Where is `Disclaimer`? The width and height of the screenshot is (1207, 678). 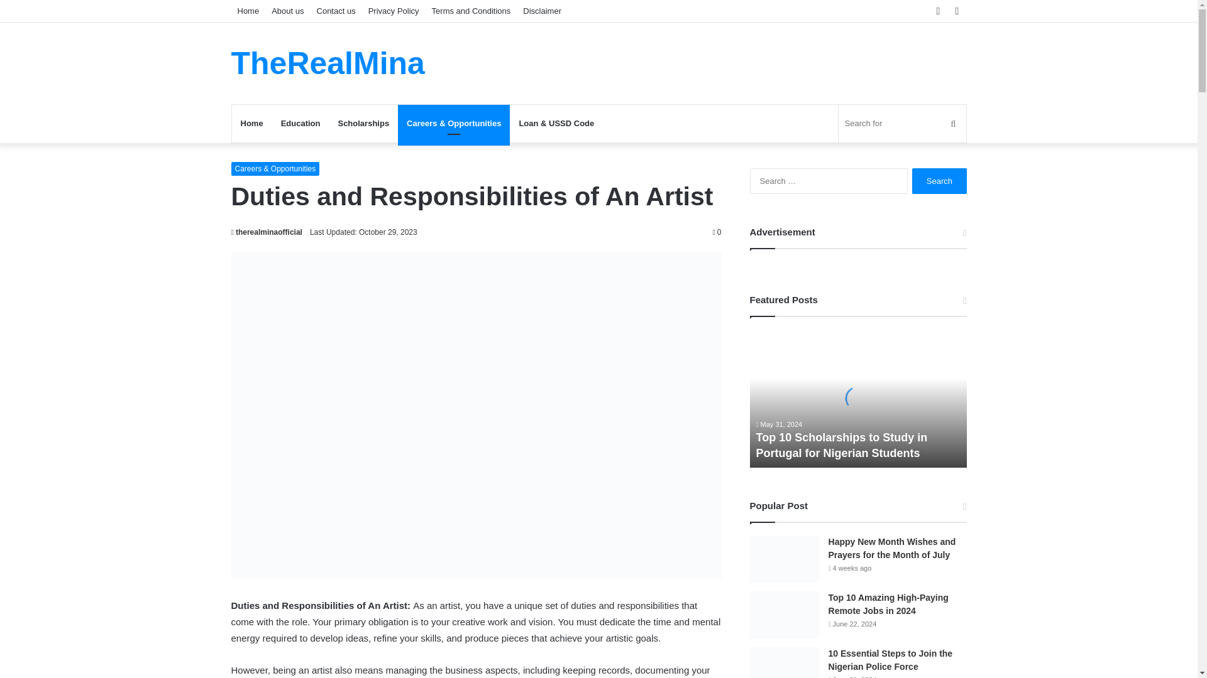
Disclaimer is located at coordinates (542, 11).